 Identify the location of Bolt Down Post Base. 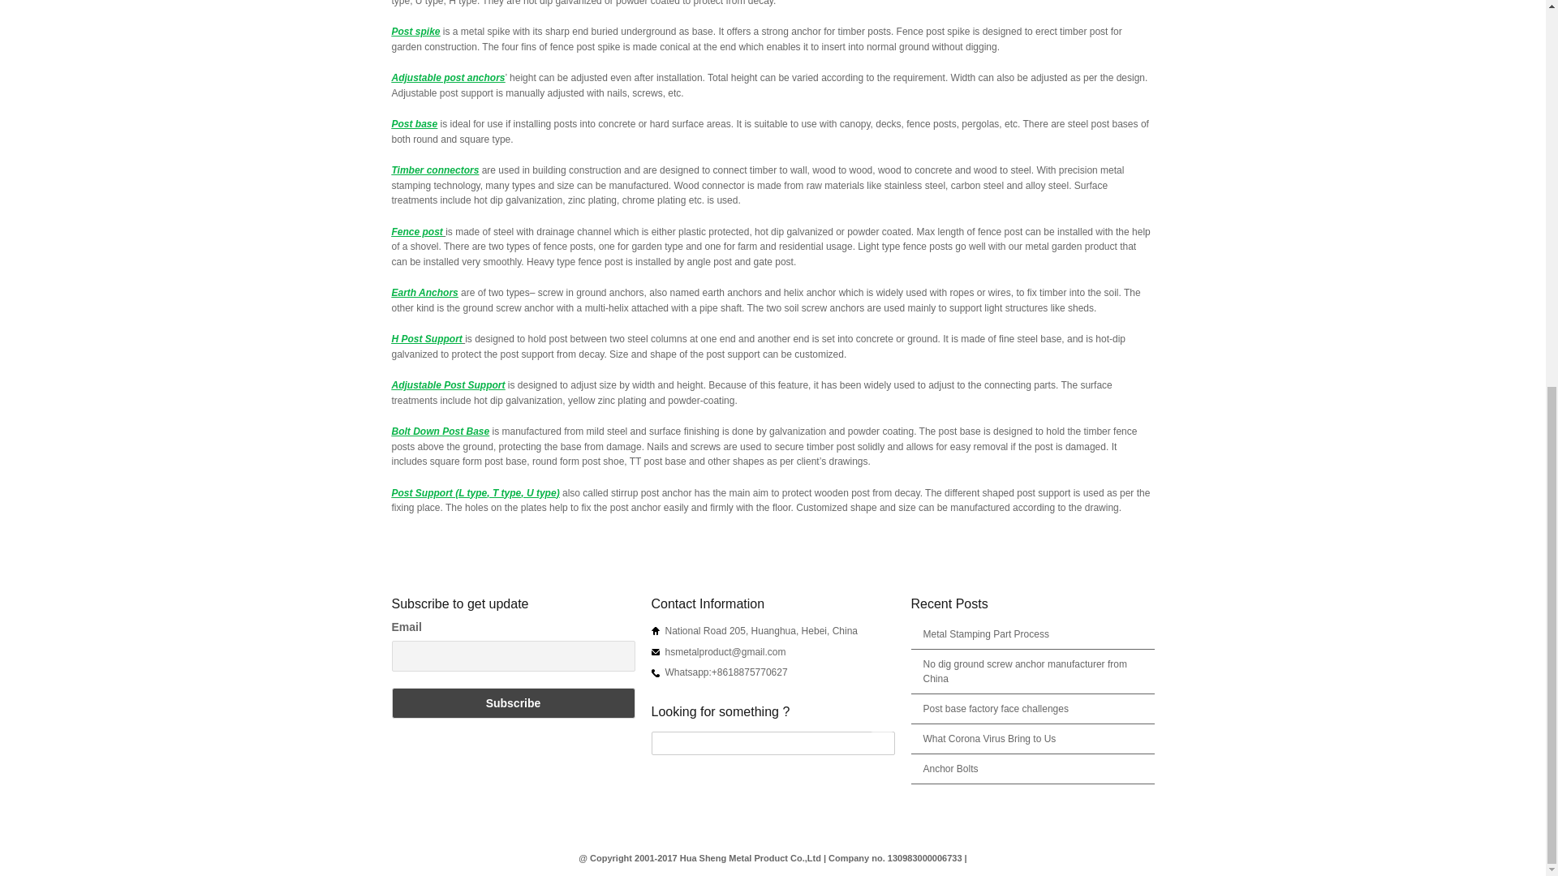
(440, 431).